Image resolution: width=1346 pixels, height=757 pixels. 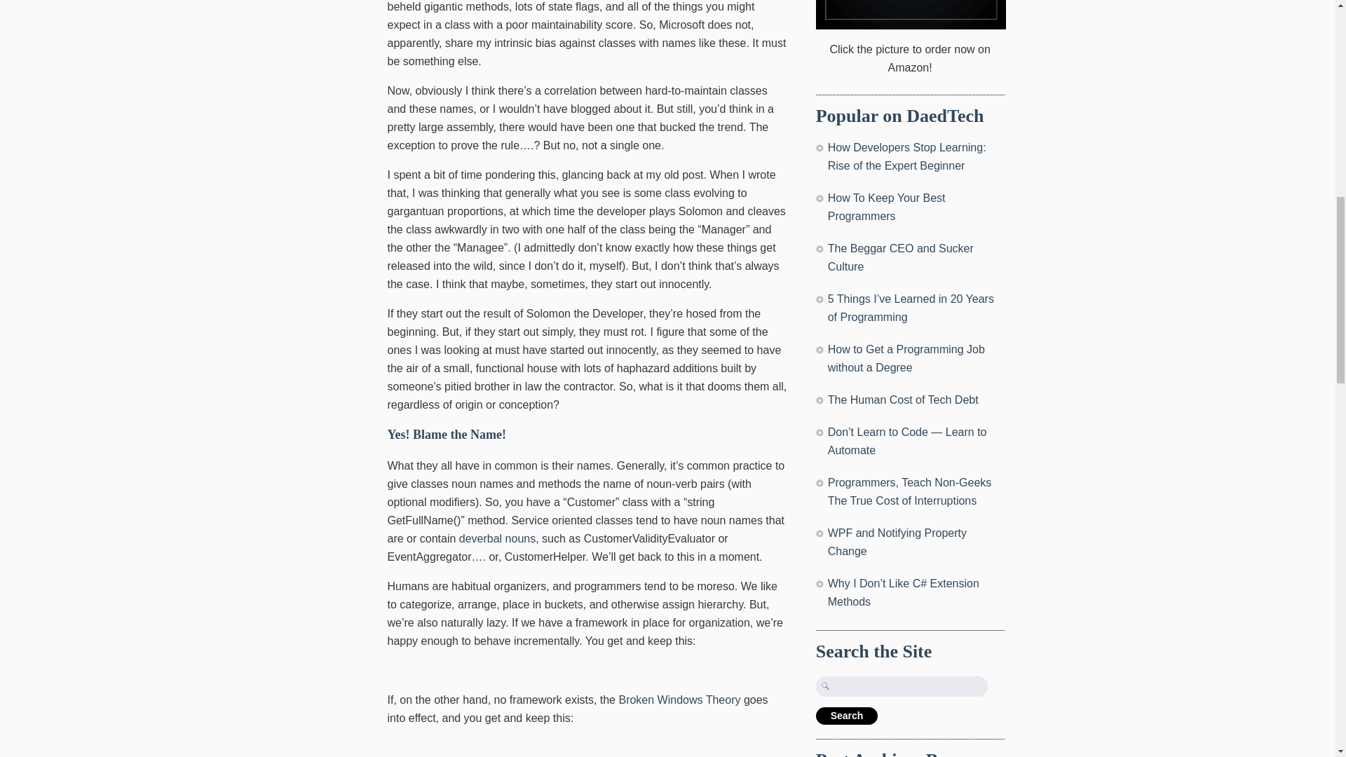 I want to click on How Developers Stop Learning: Rise of the Expert Beginner, so click(x=907, y=156).